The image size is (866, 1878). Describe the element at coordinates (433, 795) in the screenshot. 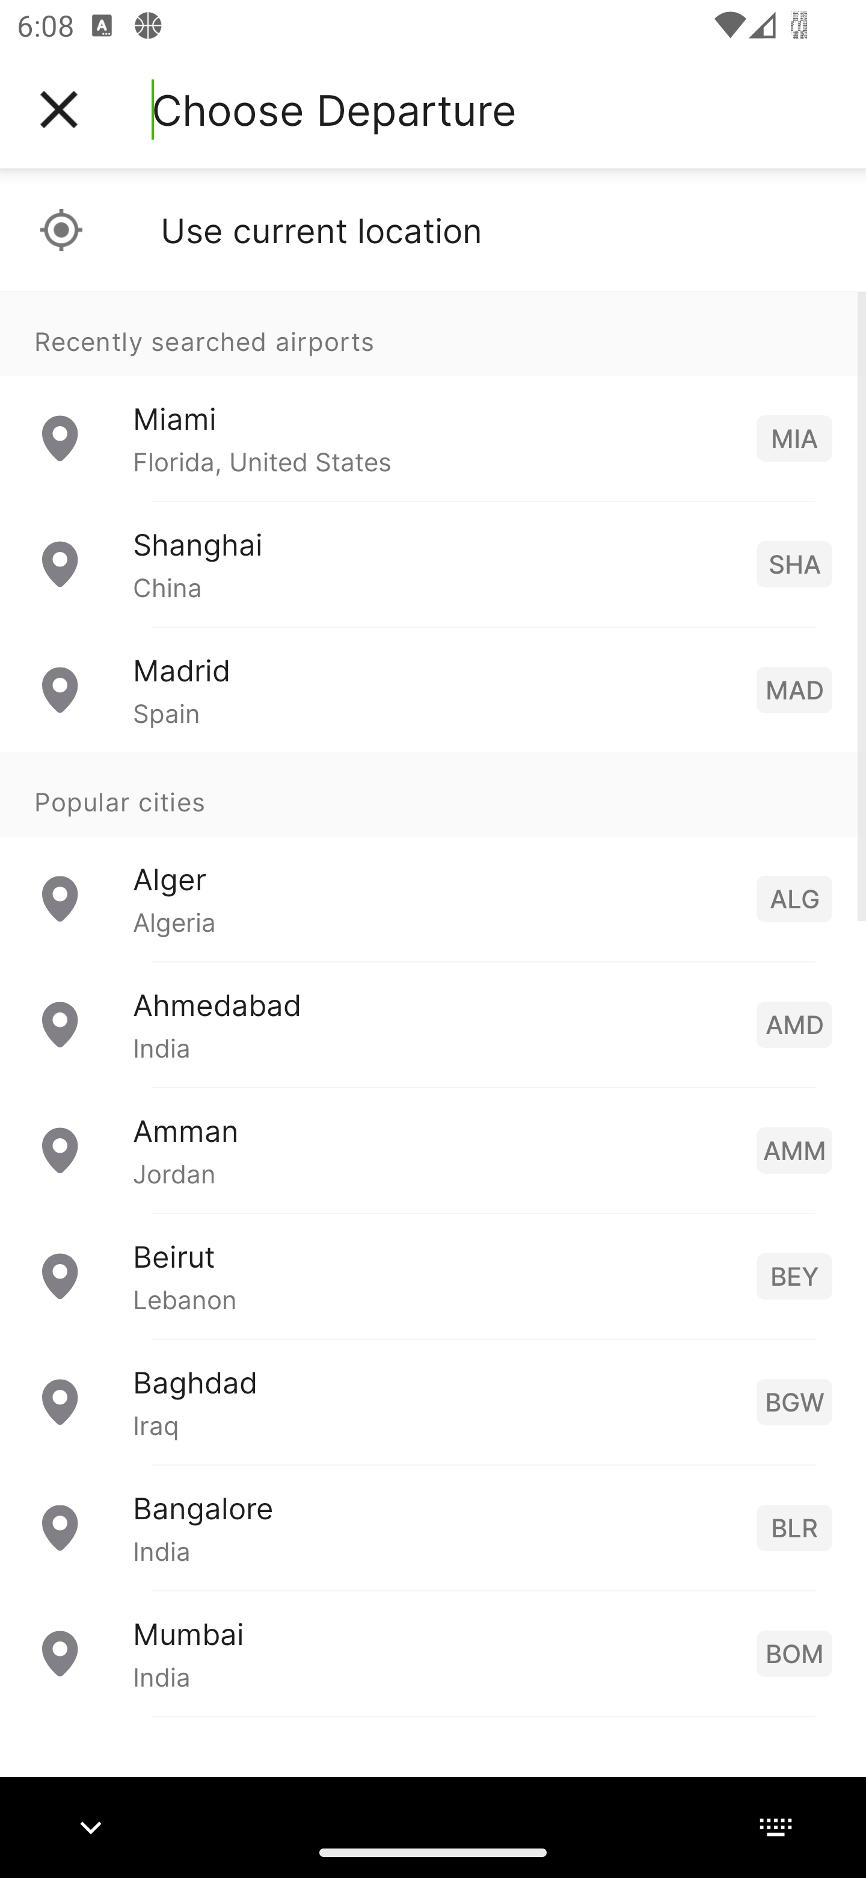

I see `Popular cities` at that location.